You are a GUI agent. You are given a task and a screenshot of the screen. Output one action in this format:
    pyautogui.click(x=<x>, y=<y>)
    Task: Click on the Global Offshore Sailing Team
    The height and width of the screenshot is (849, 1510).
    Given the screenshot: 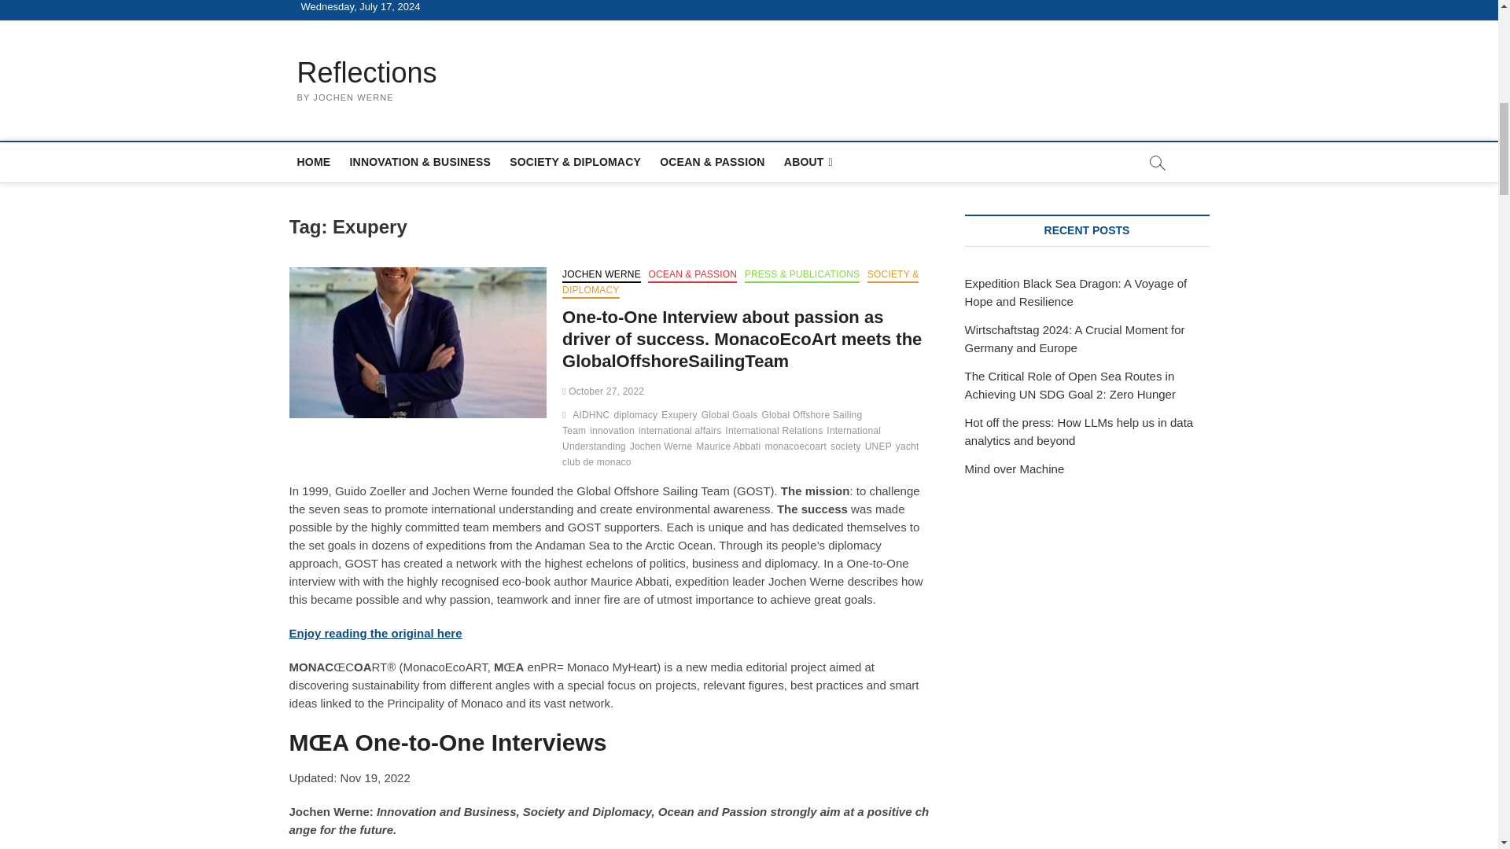 What is the action you would take?
    pyautogui.click(x=712, y=424)
    